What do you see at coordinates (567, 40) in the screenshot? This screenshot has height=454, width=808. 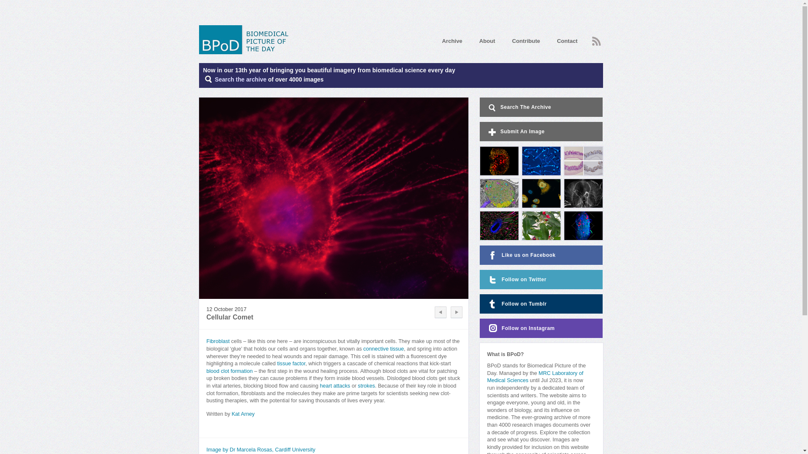 I see `Contact` at bounding box center [567, 40].